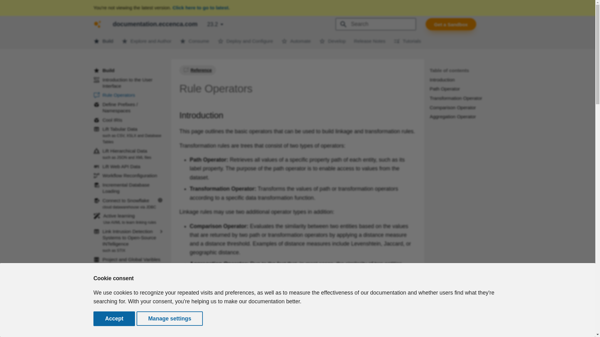 This screenshot has width=600, height=337. I want to click on Introduction to the User Interface, so click(129, 83).